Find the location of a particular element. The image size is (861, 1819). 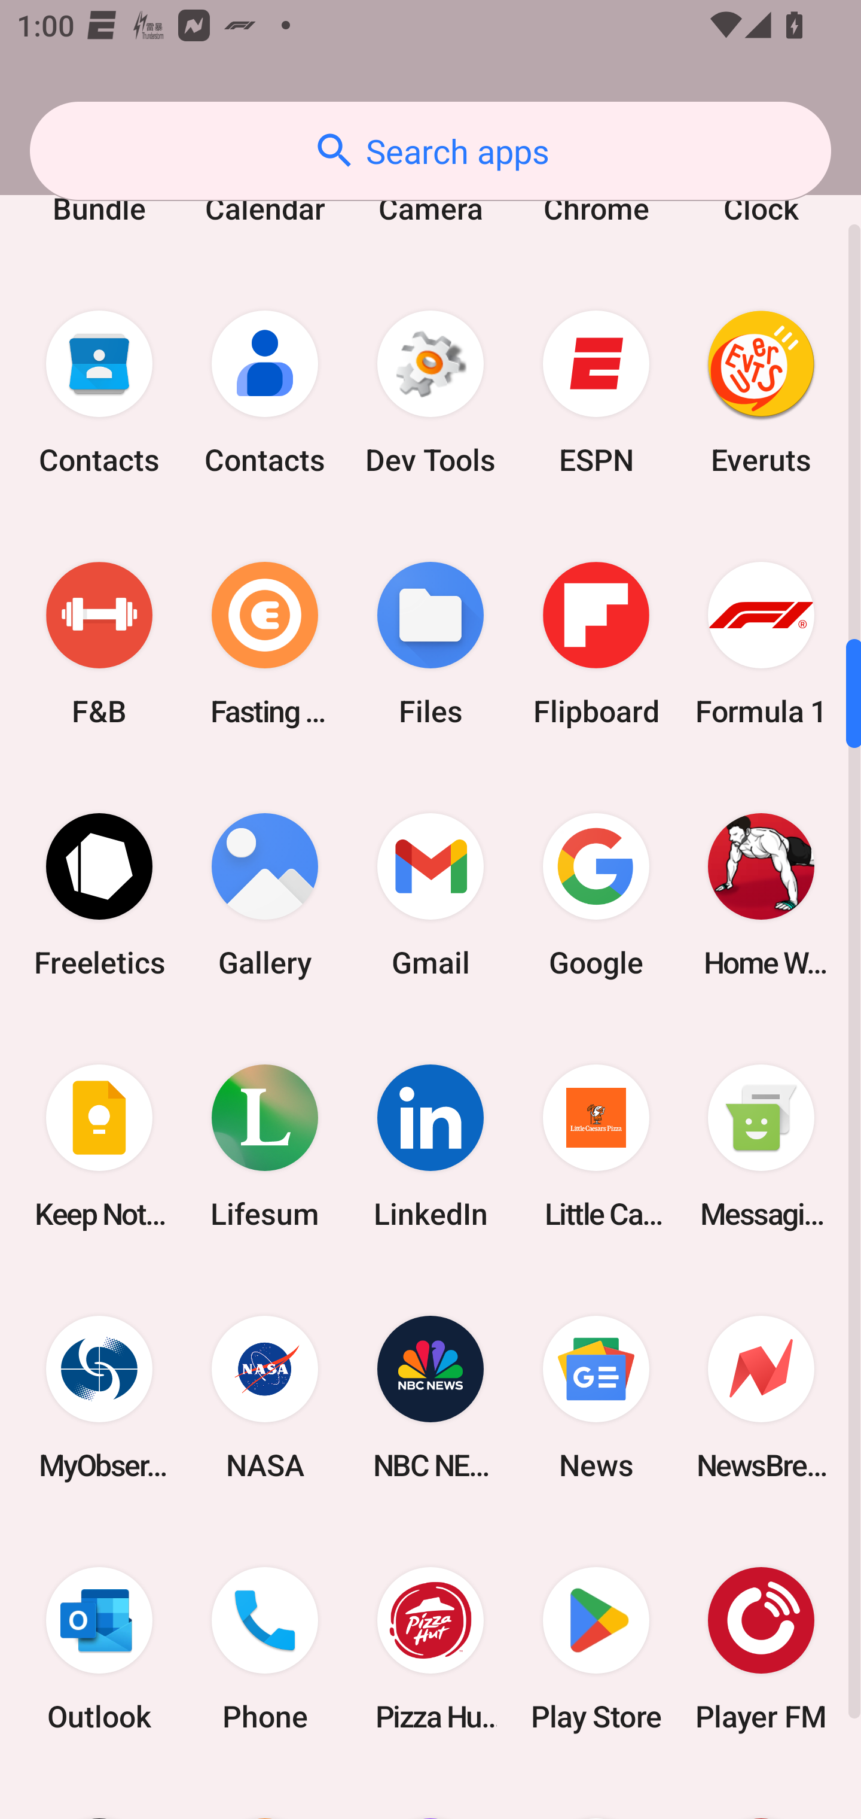

NBC NEWS is located at coordinates (430, 1398).